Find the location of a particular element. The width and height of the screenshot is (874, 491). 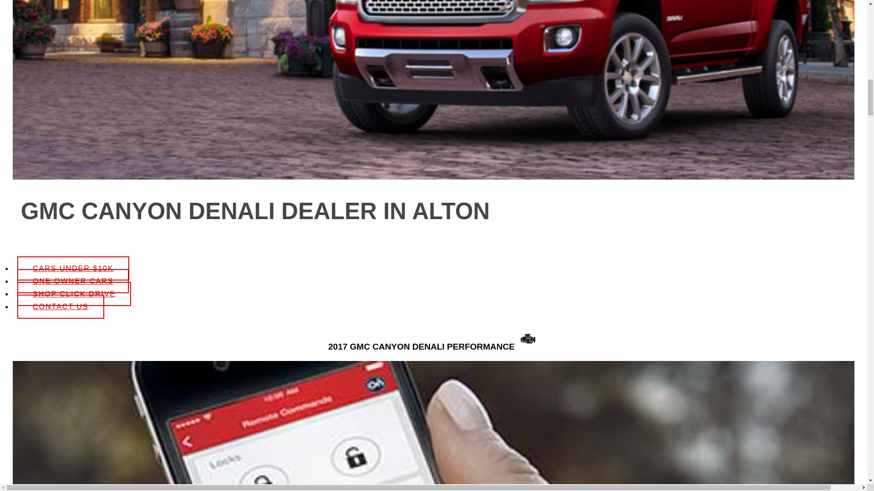

2024 CANYON is located at coordinates (90, 477).